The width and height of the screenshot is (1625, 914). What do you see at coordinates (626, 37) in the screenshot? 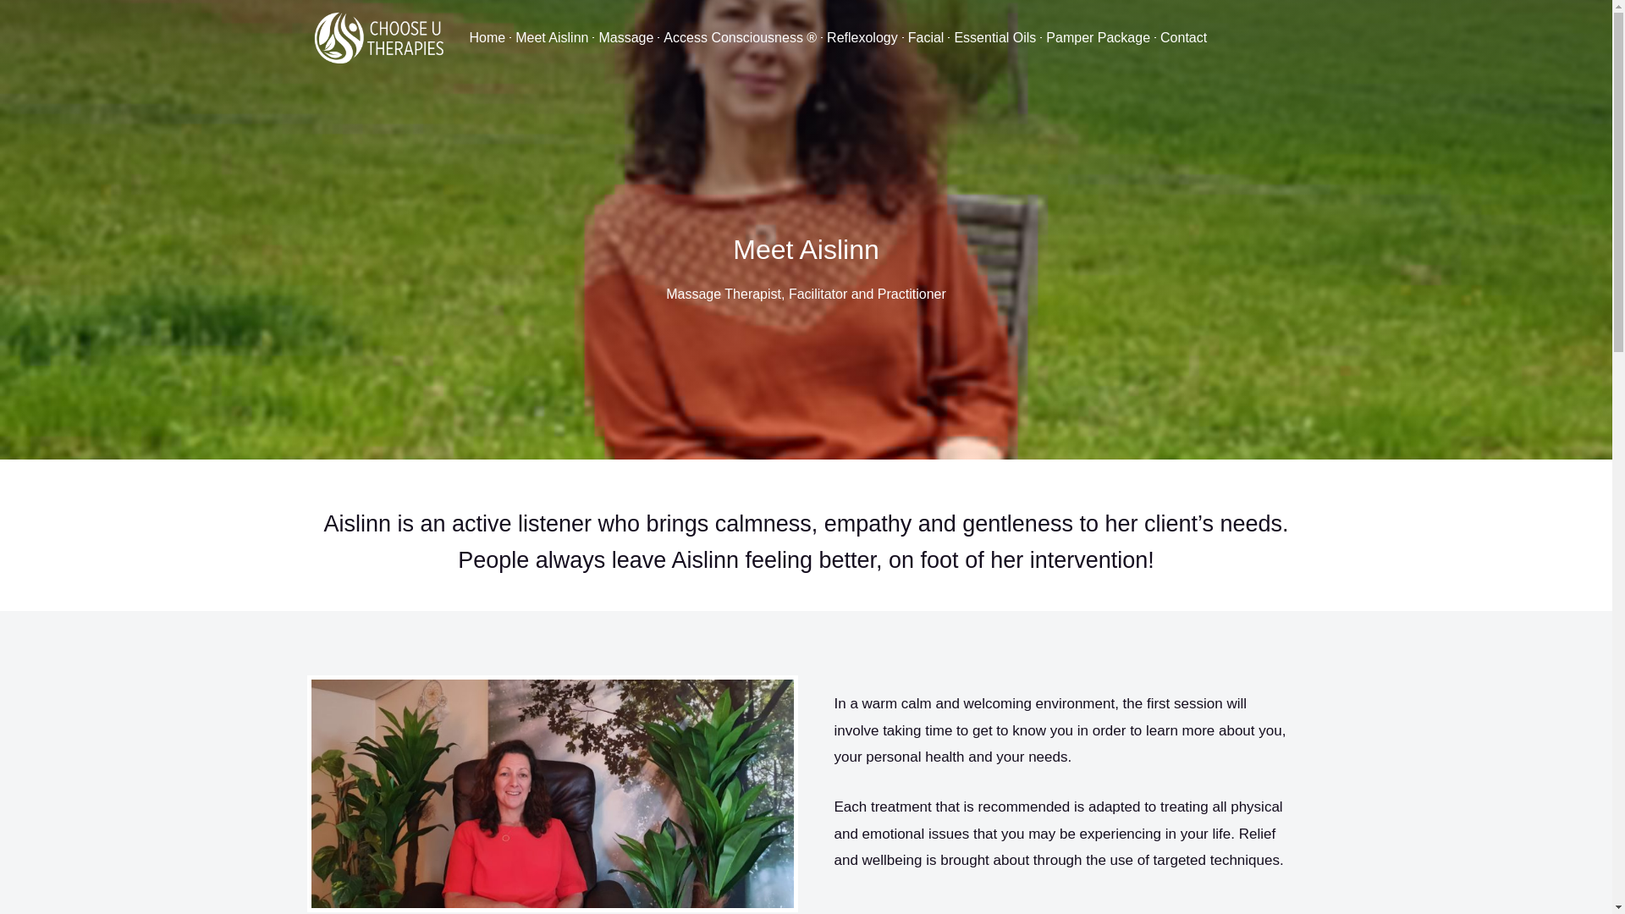
I see `Massage` at bounding box center [626, 37].